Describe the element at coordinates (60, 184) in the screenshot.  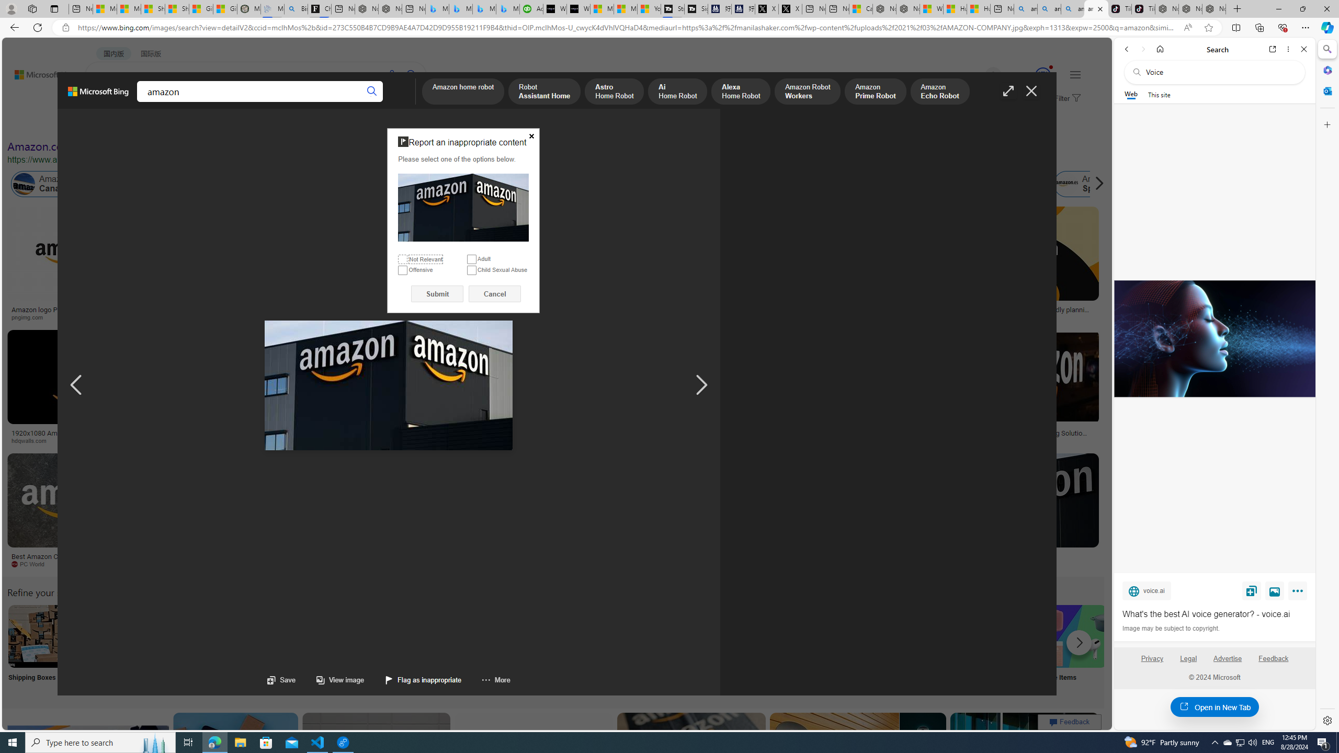
I see `Amazon Canada Online` at that location.